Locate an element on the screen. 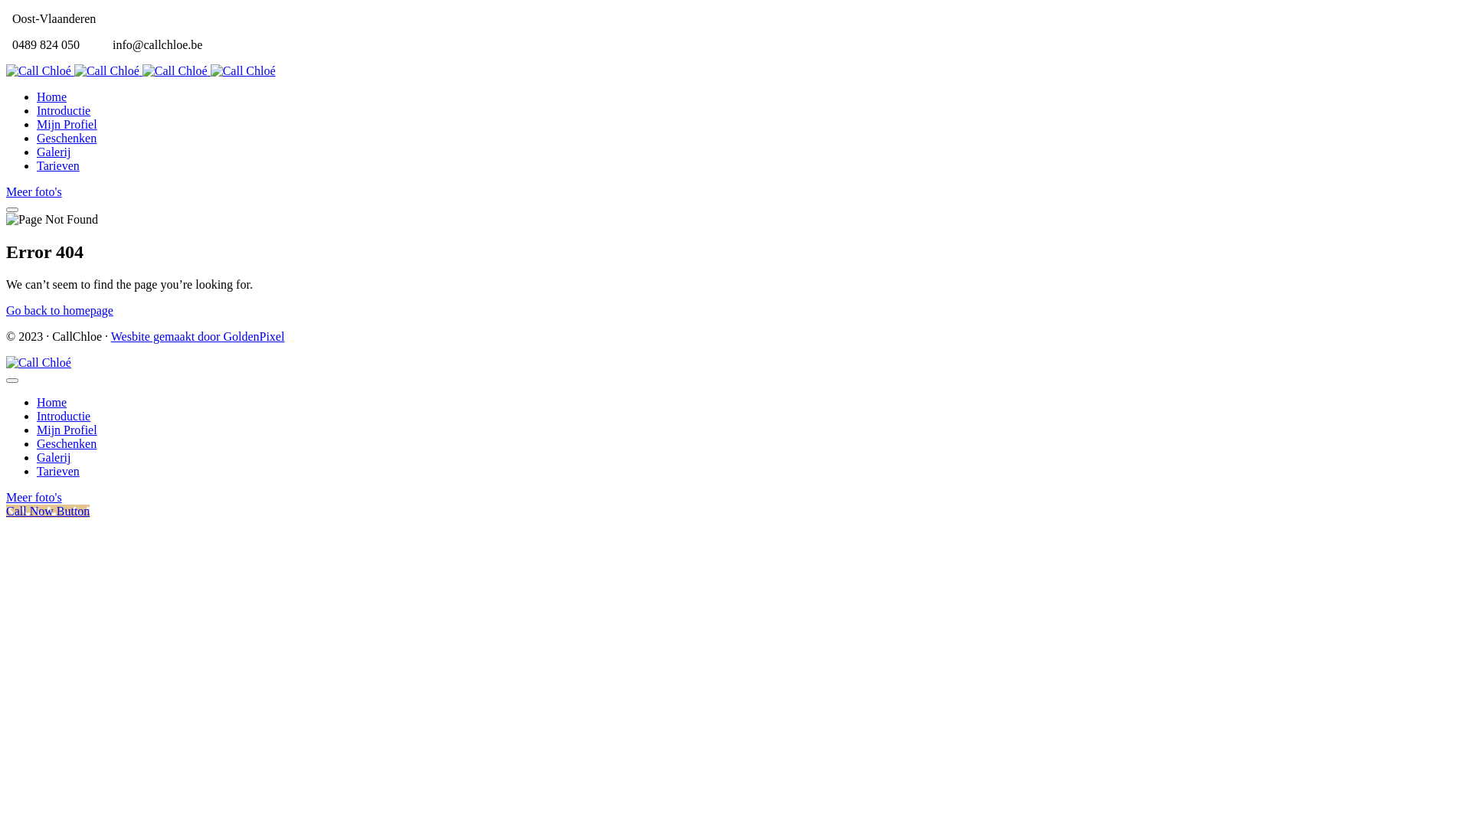  Wesbite gemaakt door GoldenPixel is located at coordinates (198, 337).